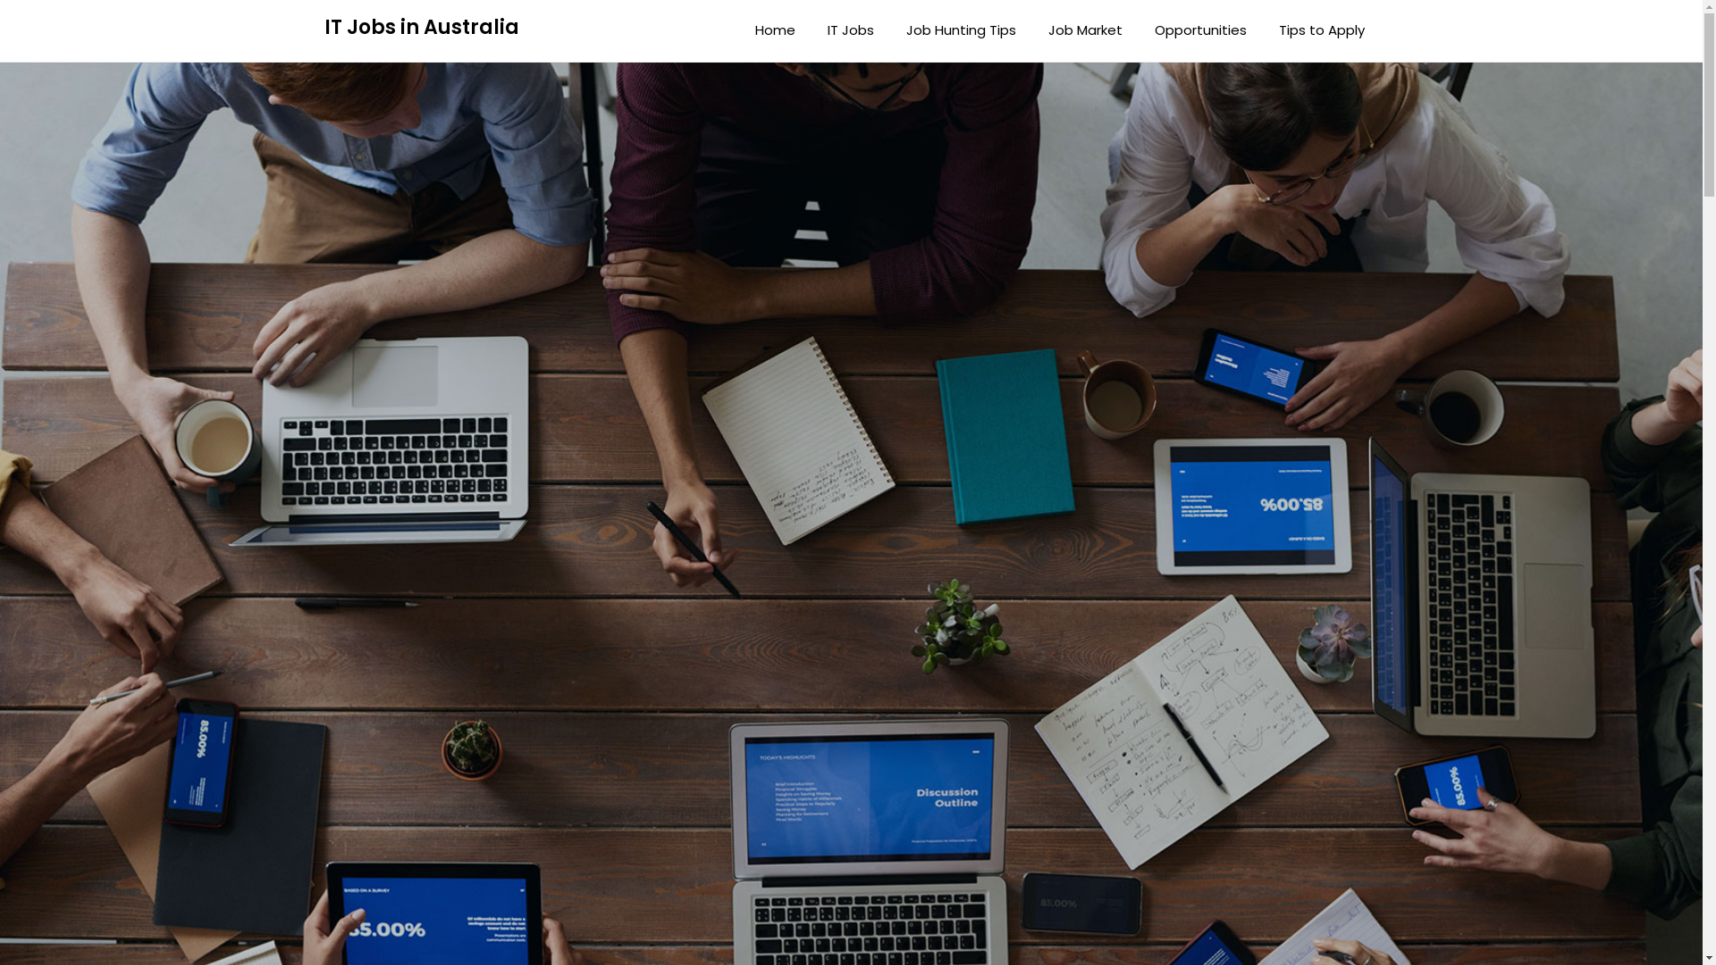 The image size is (1716, 965). What do you see at coordinates (48, 26) in the screenshot?
I see `Search` at bounding box center [48, 26].